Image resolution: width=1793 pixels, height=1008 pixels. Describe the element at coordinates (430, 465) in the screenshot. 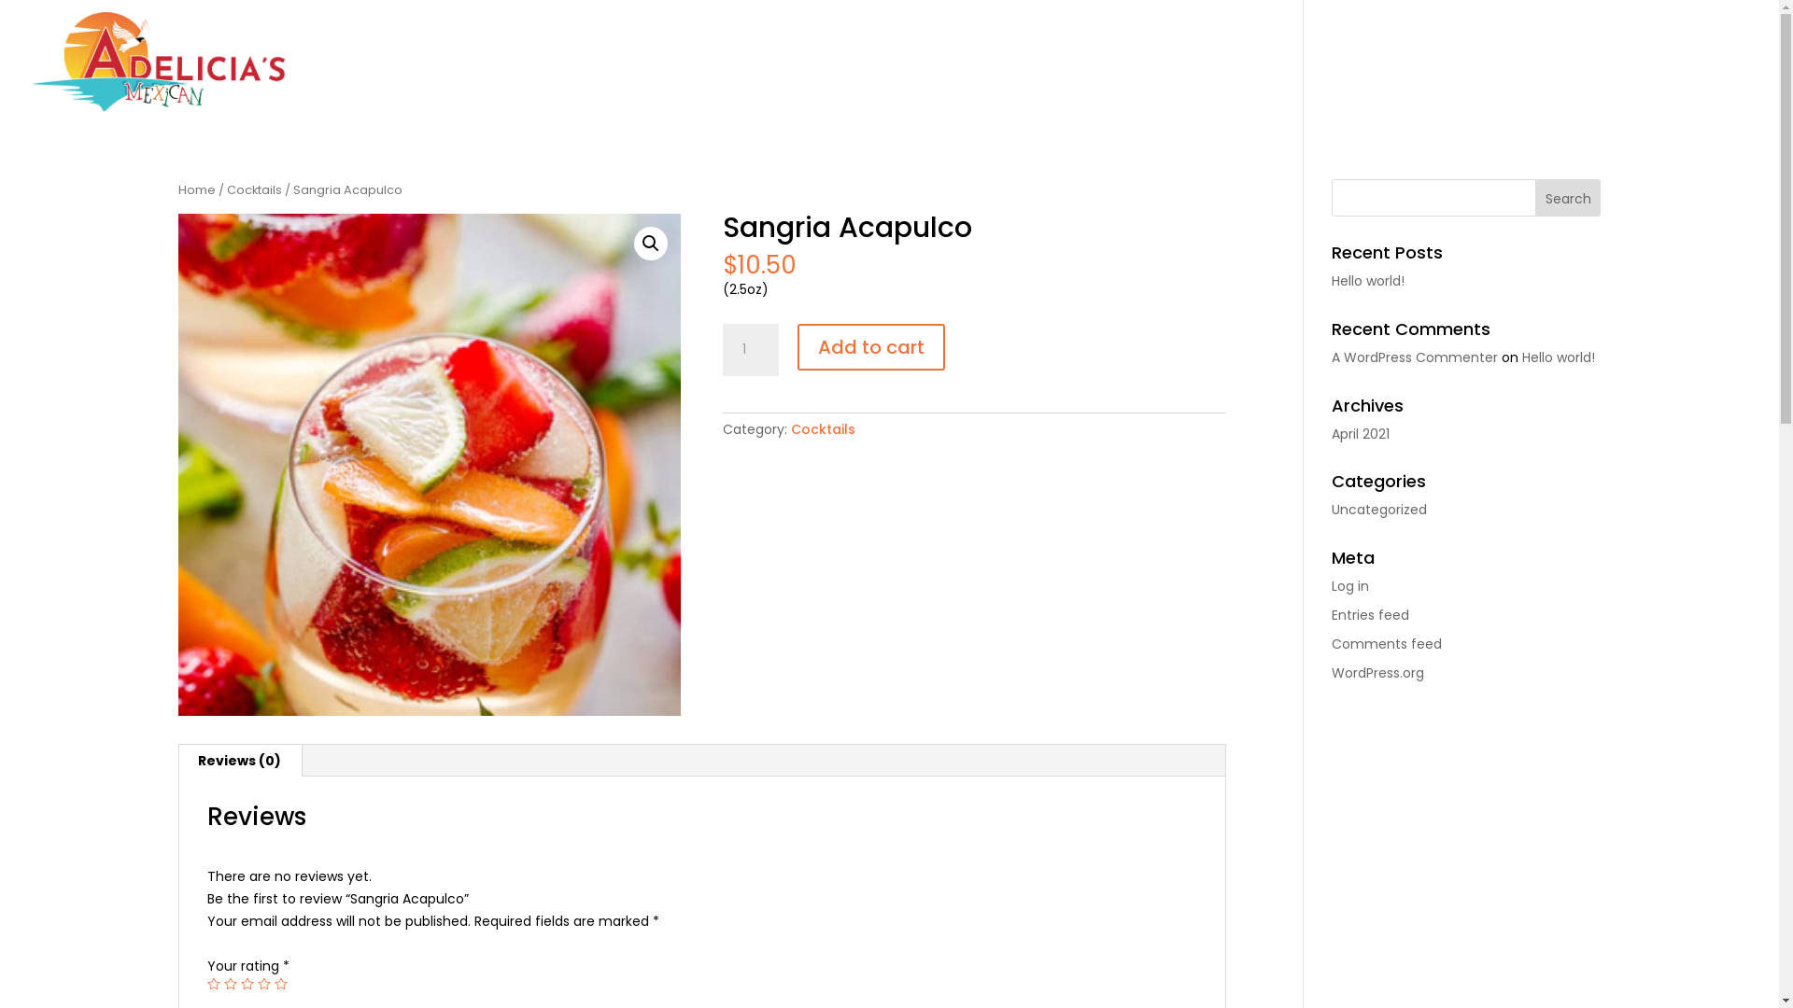

I see `sangria` at that location.